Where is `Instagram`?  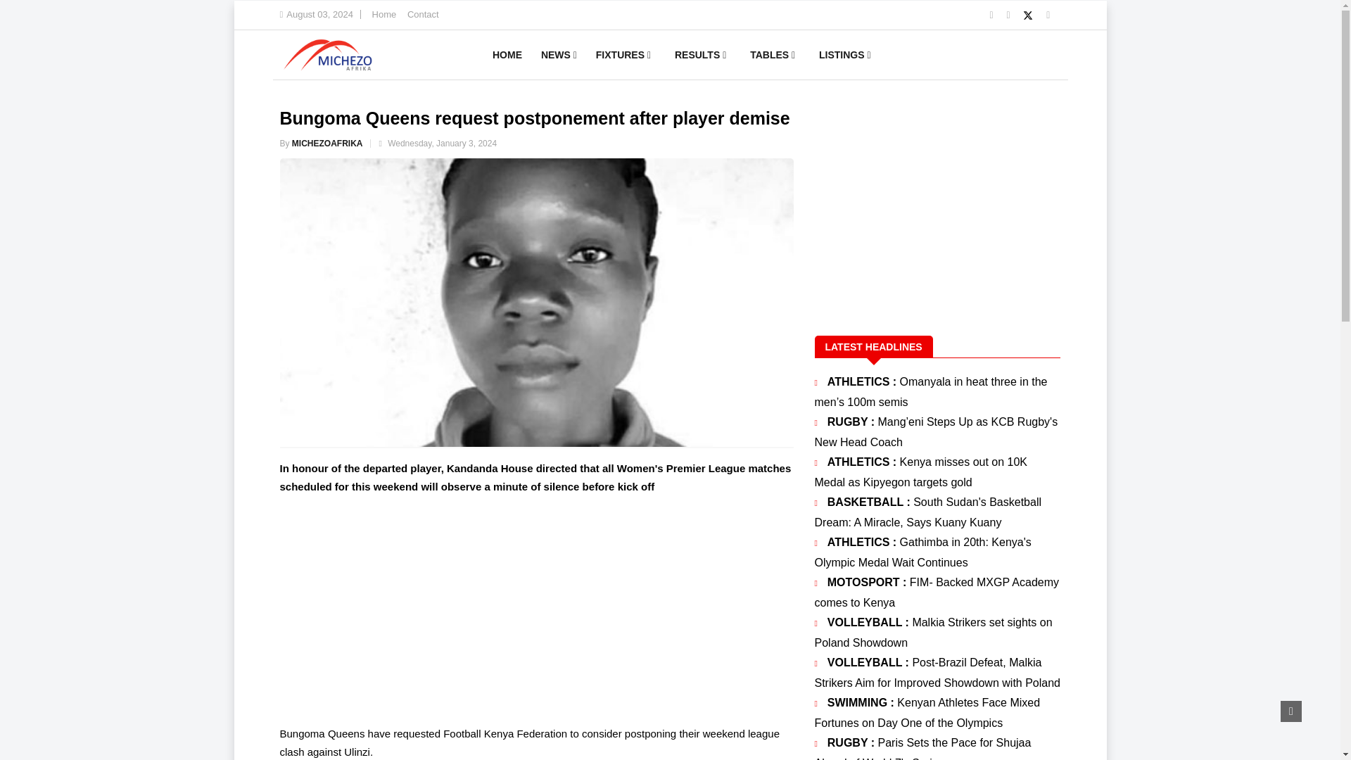
Instagram is located at coordinates (1047, 14).